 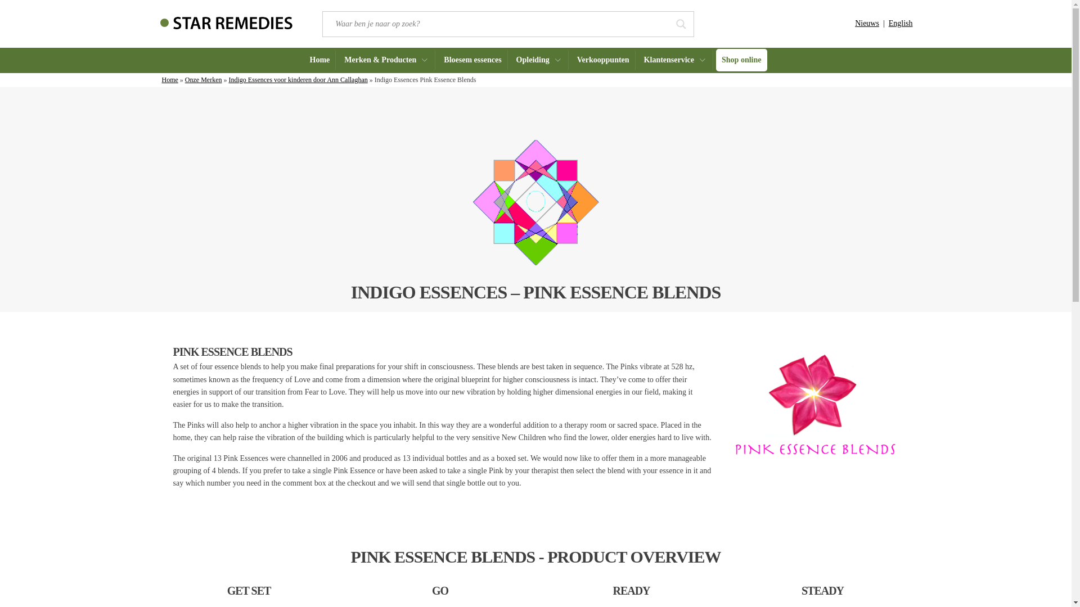 What do you see at coordinates (867, 22) in the screenshot?
I see `Nieuws` at bounding box center [867, 22].